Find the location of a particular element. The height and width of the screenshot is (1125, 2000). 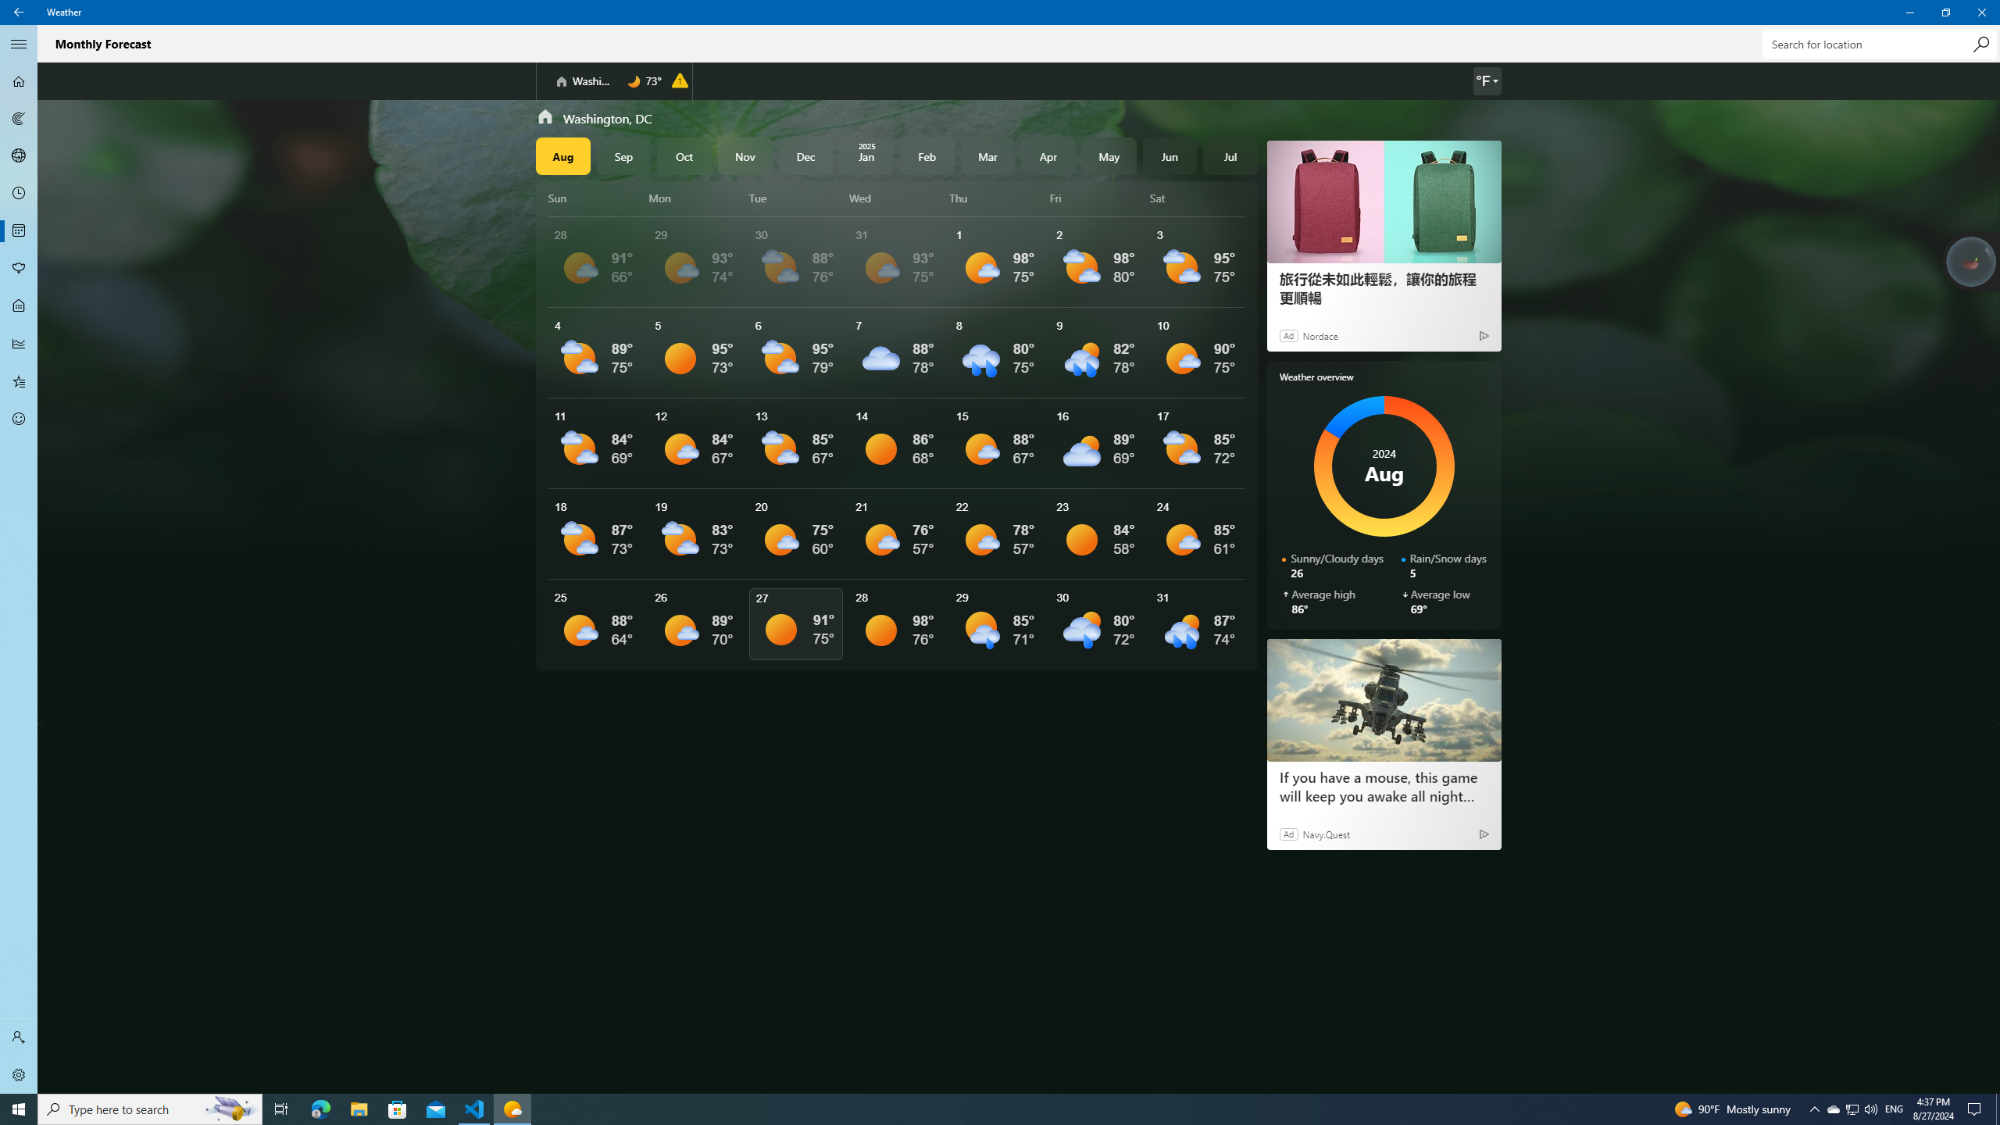

Forecast - Not Selected is located at coordinates (19, 81).